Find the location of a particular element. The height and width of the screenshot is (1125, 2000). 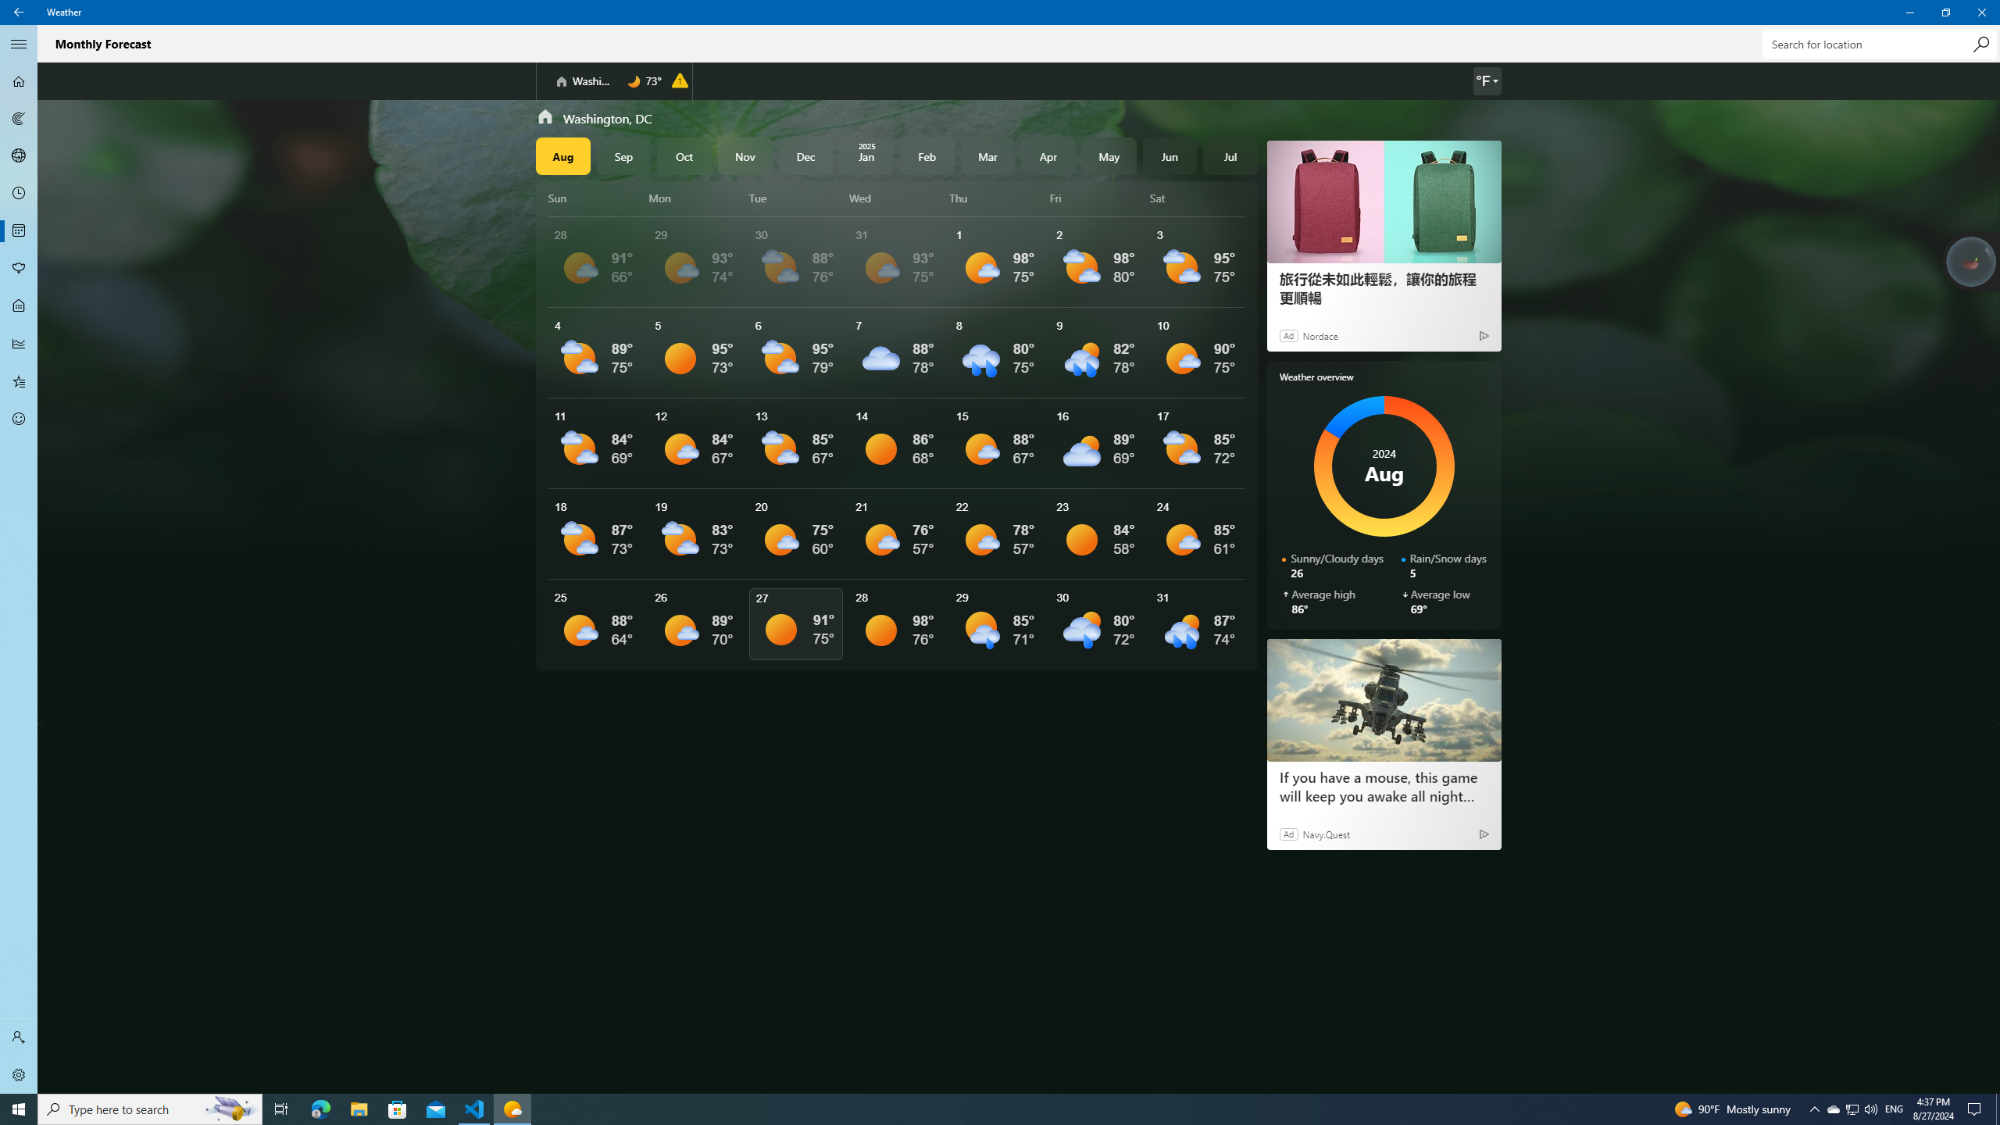

Forecast - Not Selected is located at coordinates (19, 81).